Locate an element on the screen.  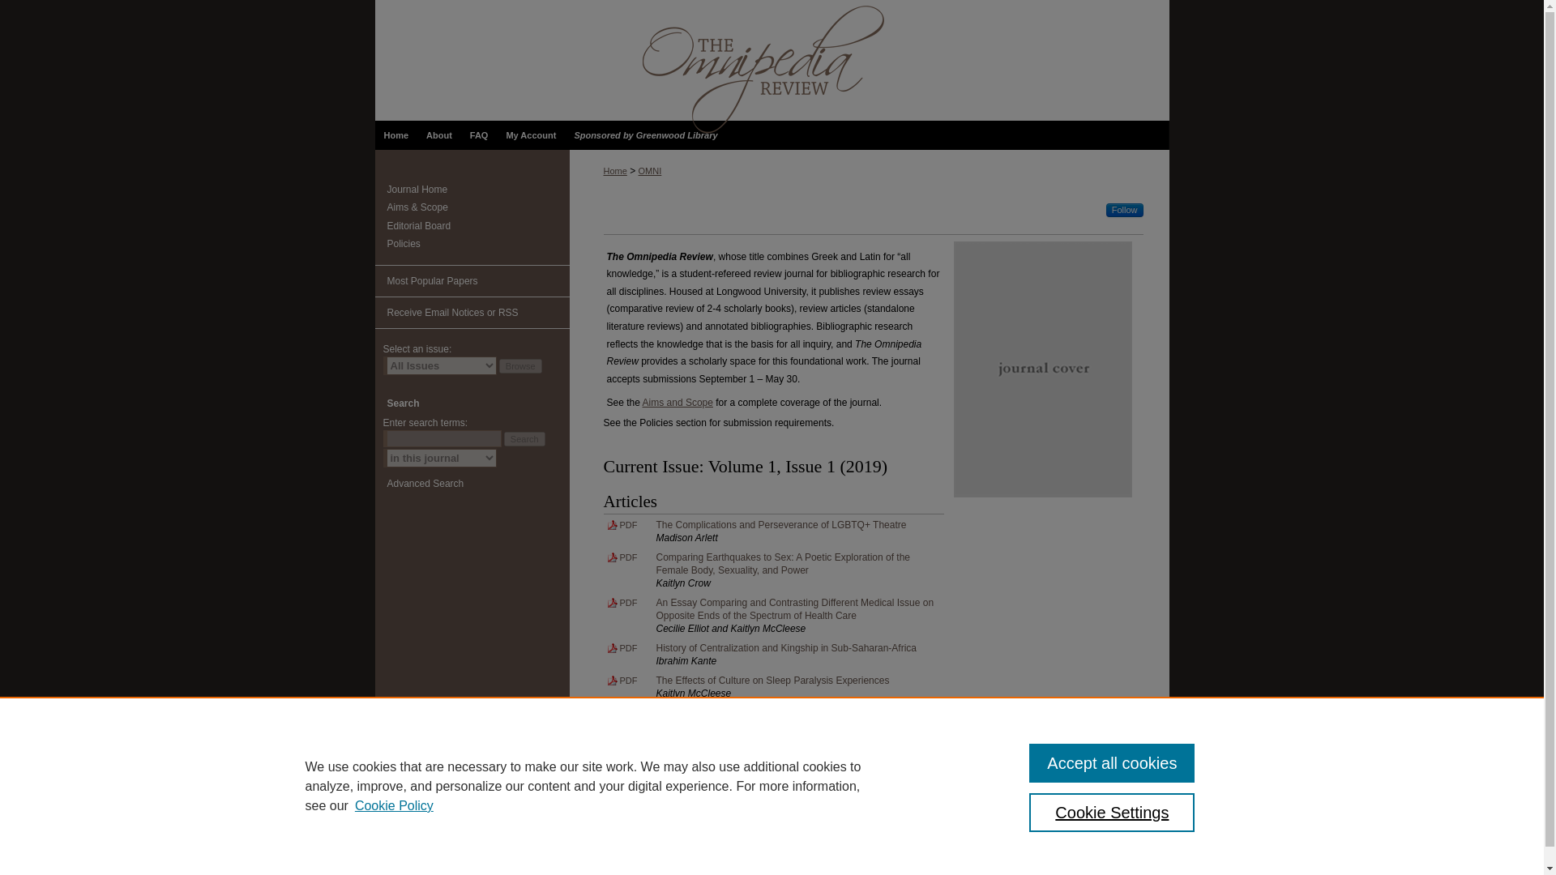
Receive Email Notices or RSS is located at coordinates (472, 313).